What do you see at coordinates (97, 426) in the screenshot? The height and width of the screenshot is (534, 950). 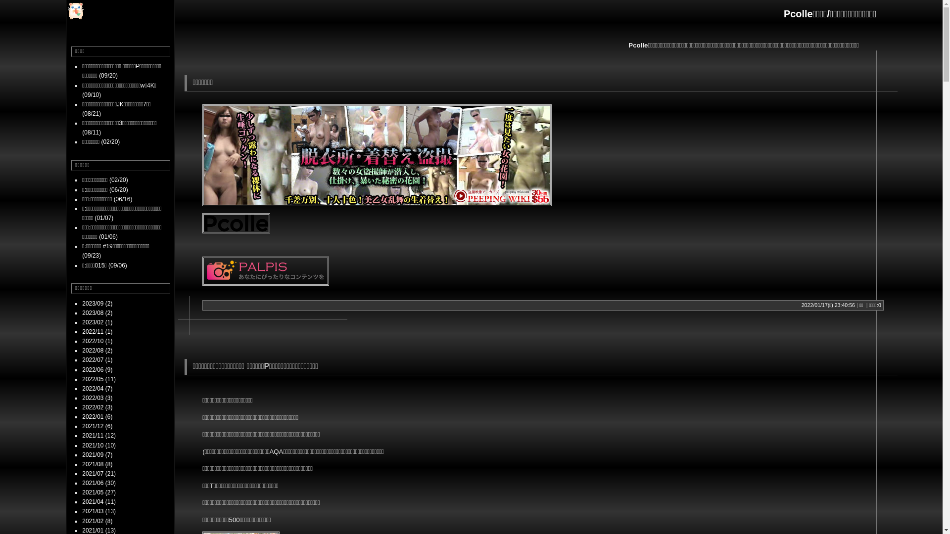 I see `2021/12 (6)` at bounding box center [97, 426].